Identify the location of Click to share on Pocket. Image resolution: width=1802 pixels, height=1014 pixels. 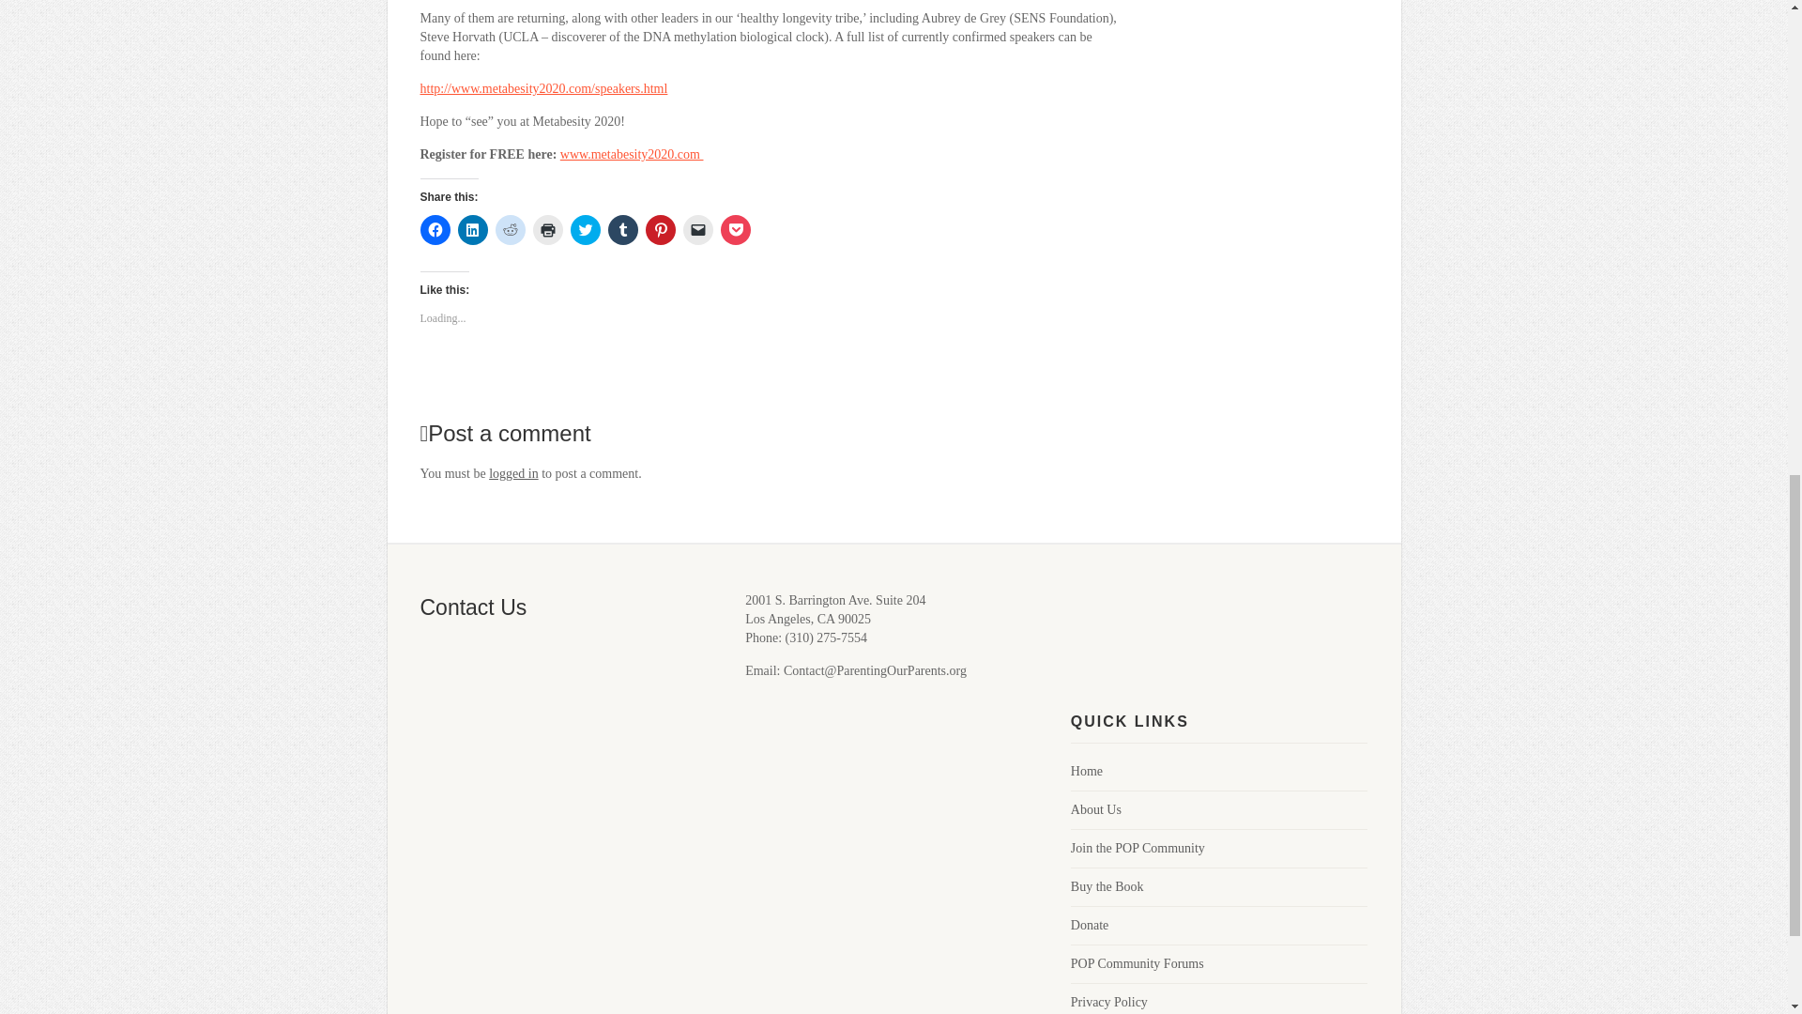
(736, 229).